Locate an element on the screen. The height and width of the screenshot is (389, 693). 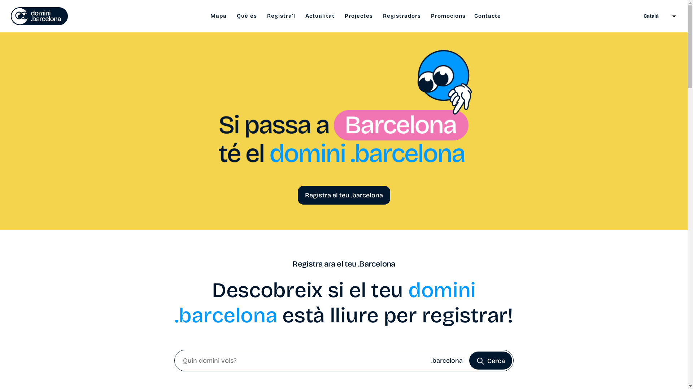
Projectes is located at coordinates (359, 16).